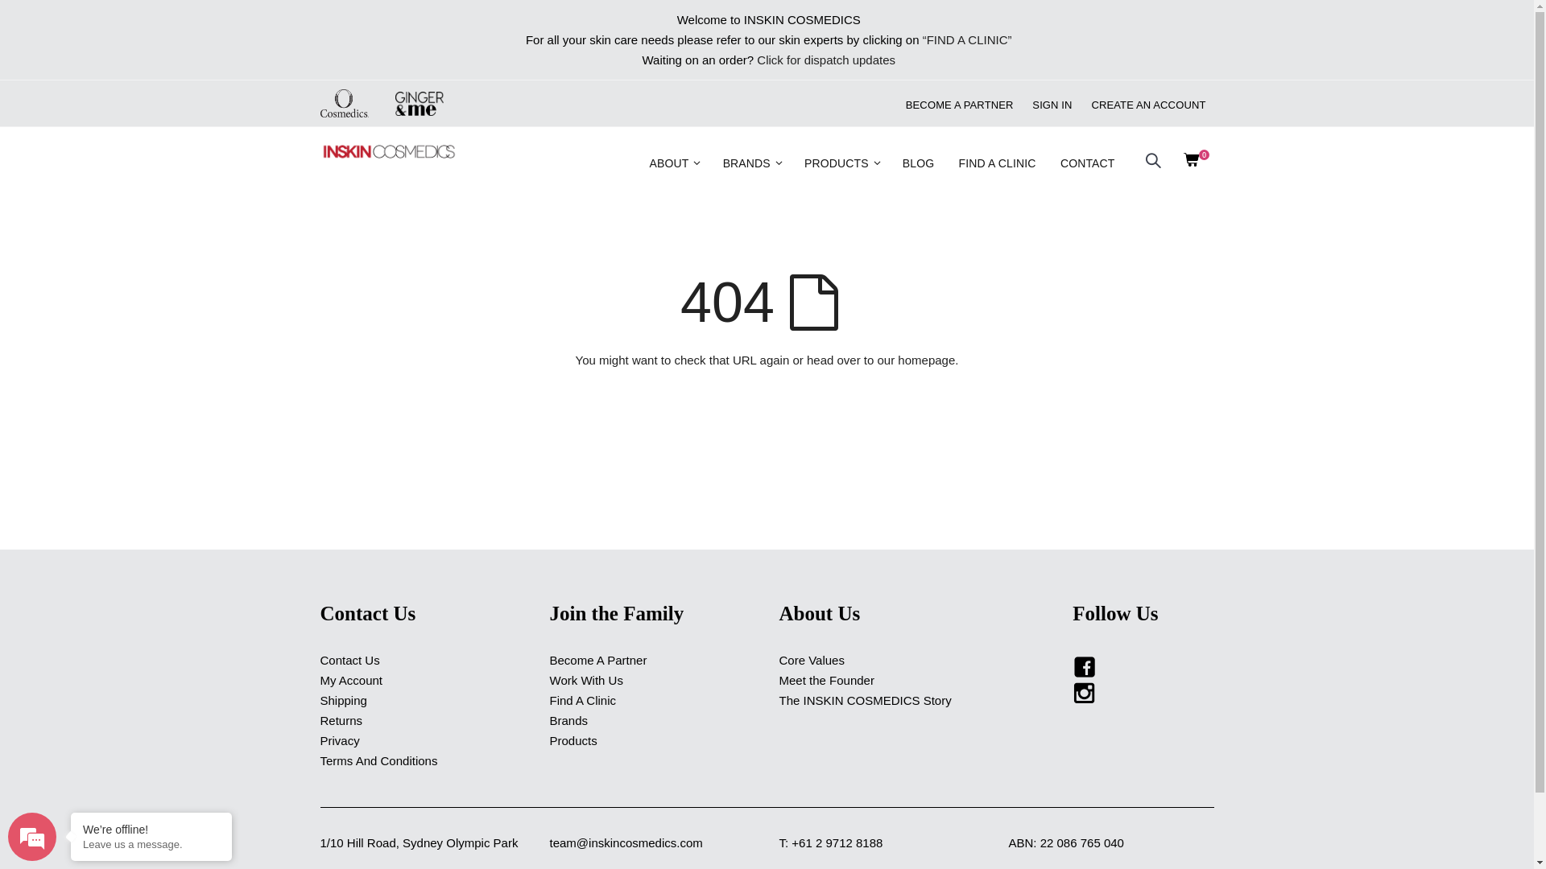 The height and width of the screenshot is (869, 1546). Describe the element at coordinates (676, 163) in the screenshot. I see `ABOUT` at that location.